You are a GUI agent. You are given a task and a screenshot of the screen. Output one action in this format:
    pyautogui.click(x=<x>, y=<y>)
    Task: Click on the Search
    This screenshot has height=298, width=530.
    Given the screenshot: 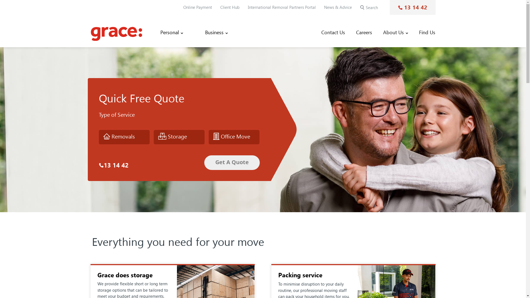 What is the action you would take?
    pyautogui.click(x=362, y=8)
    